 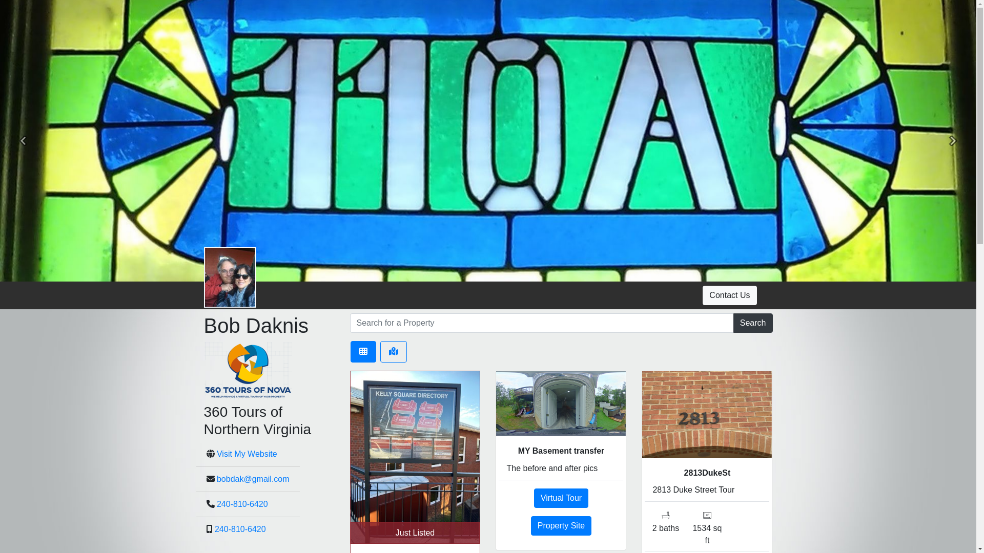 I want to click on 360 Tours of Northern Virginia, so click(x=248, y=373).